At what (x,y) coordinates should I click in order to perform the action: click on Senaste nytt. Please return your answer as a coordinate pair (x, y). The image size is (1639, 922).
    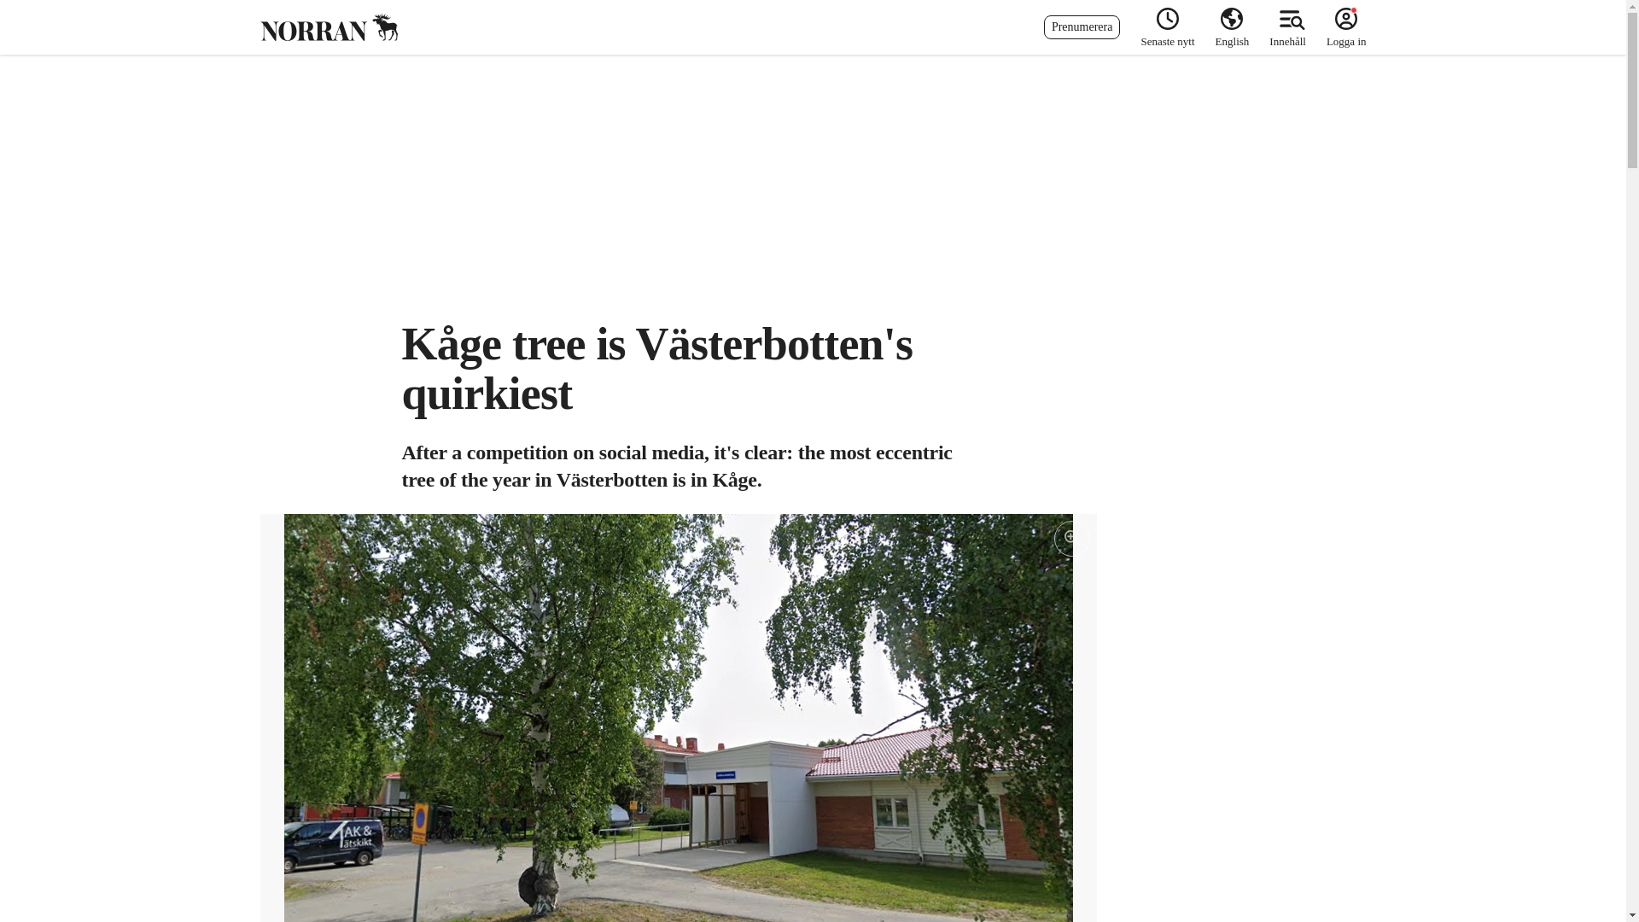
    Looking at the image, I should click on (1168, 27).